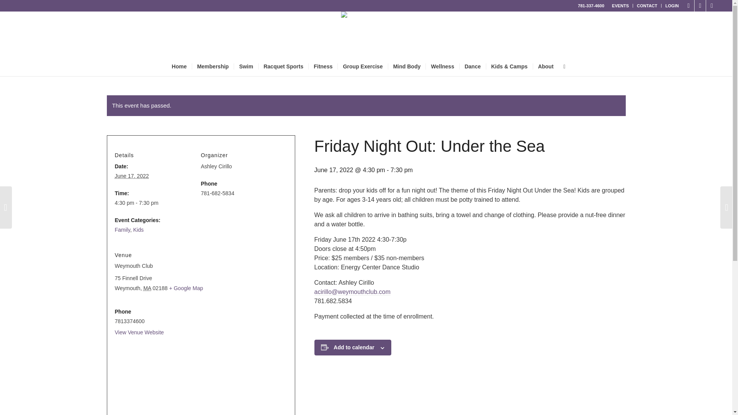 The image size is (738, 415). I want to click on Swim, so click(246, 66).